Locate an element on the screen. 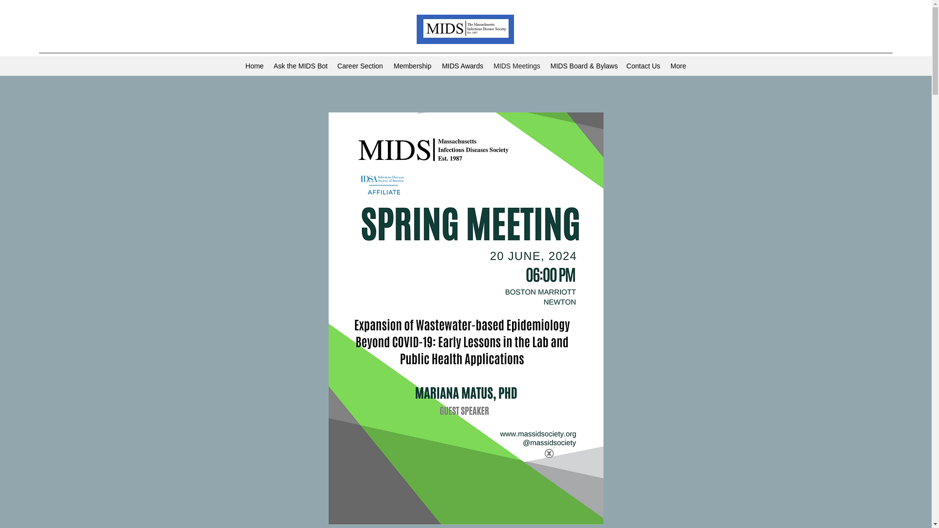  Ask the MIDS Bot is located at coordinates (300, 66).